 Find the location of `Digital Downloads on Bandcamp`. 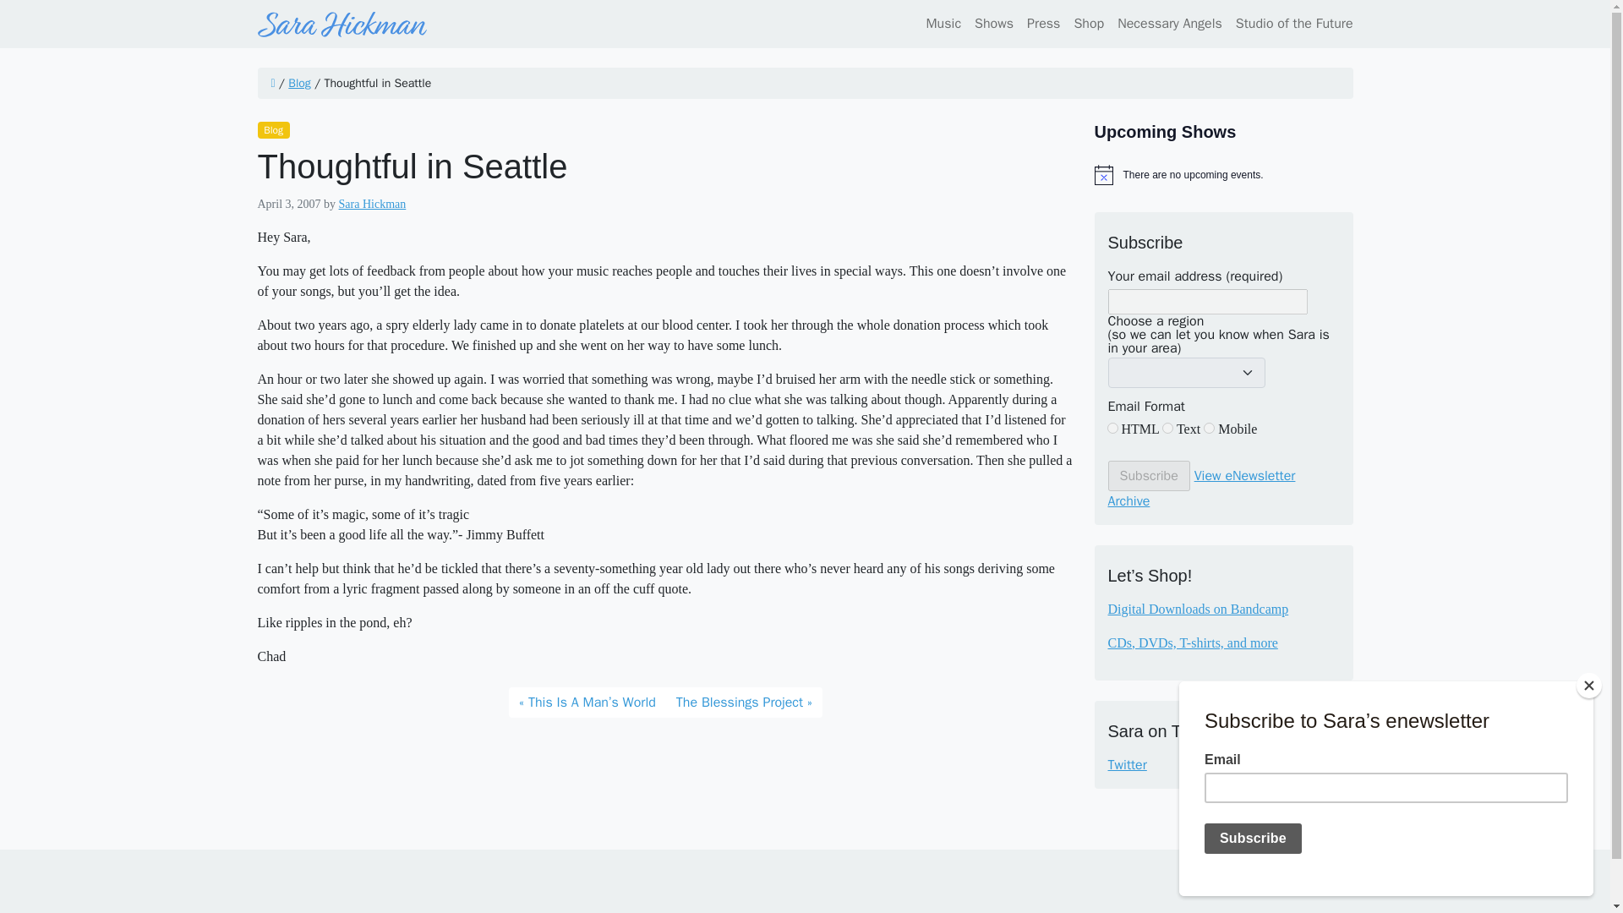

Digital Downloads on Bandcamp is located at coordinates (1197, 609).